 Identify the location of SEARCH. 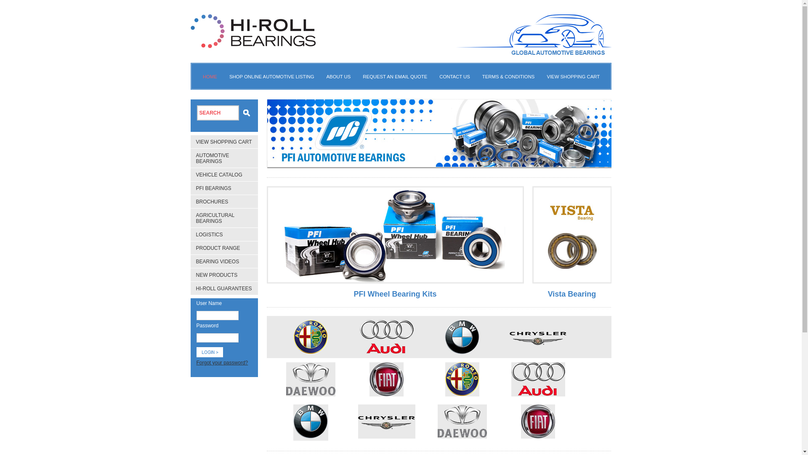
(218, 113).